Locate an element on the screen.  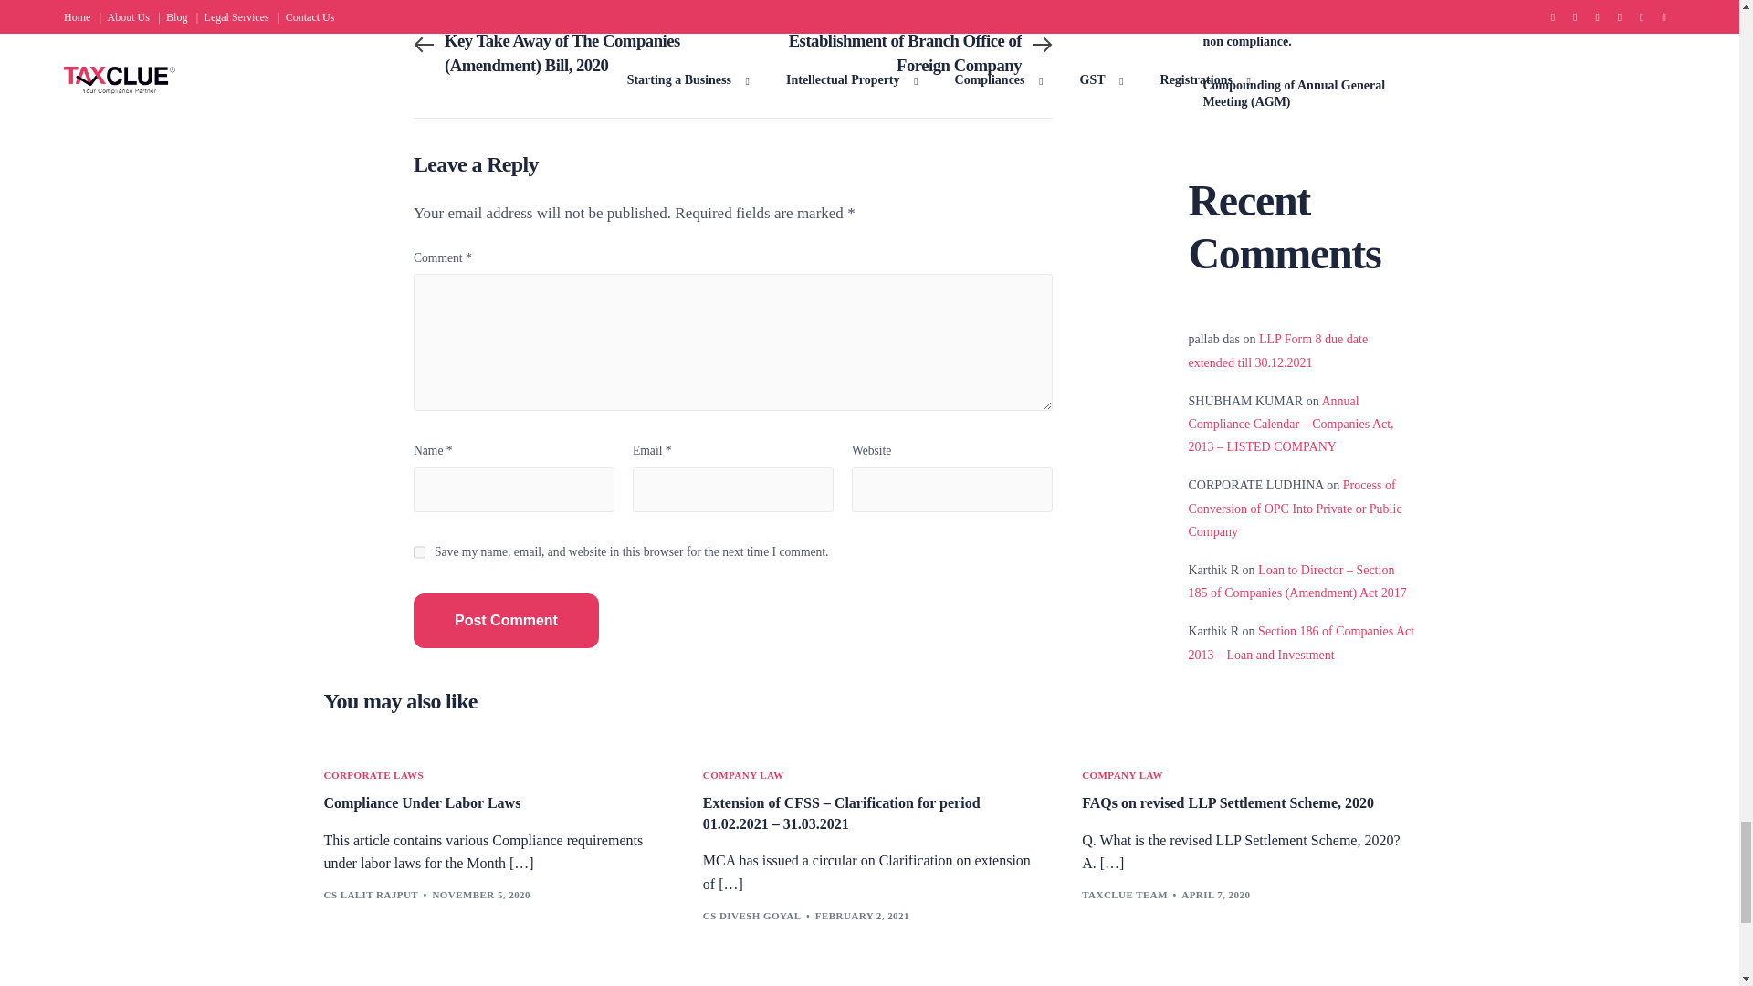
View Corporate Laws posts is located at coordinates (373, 775).